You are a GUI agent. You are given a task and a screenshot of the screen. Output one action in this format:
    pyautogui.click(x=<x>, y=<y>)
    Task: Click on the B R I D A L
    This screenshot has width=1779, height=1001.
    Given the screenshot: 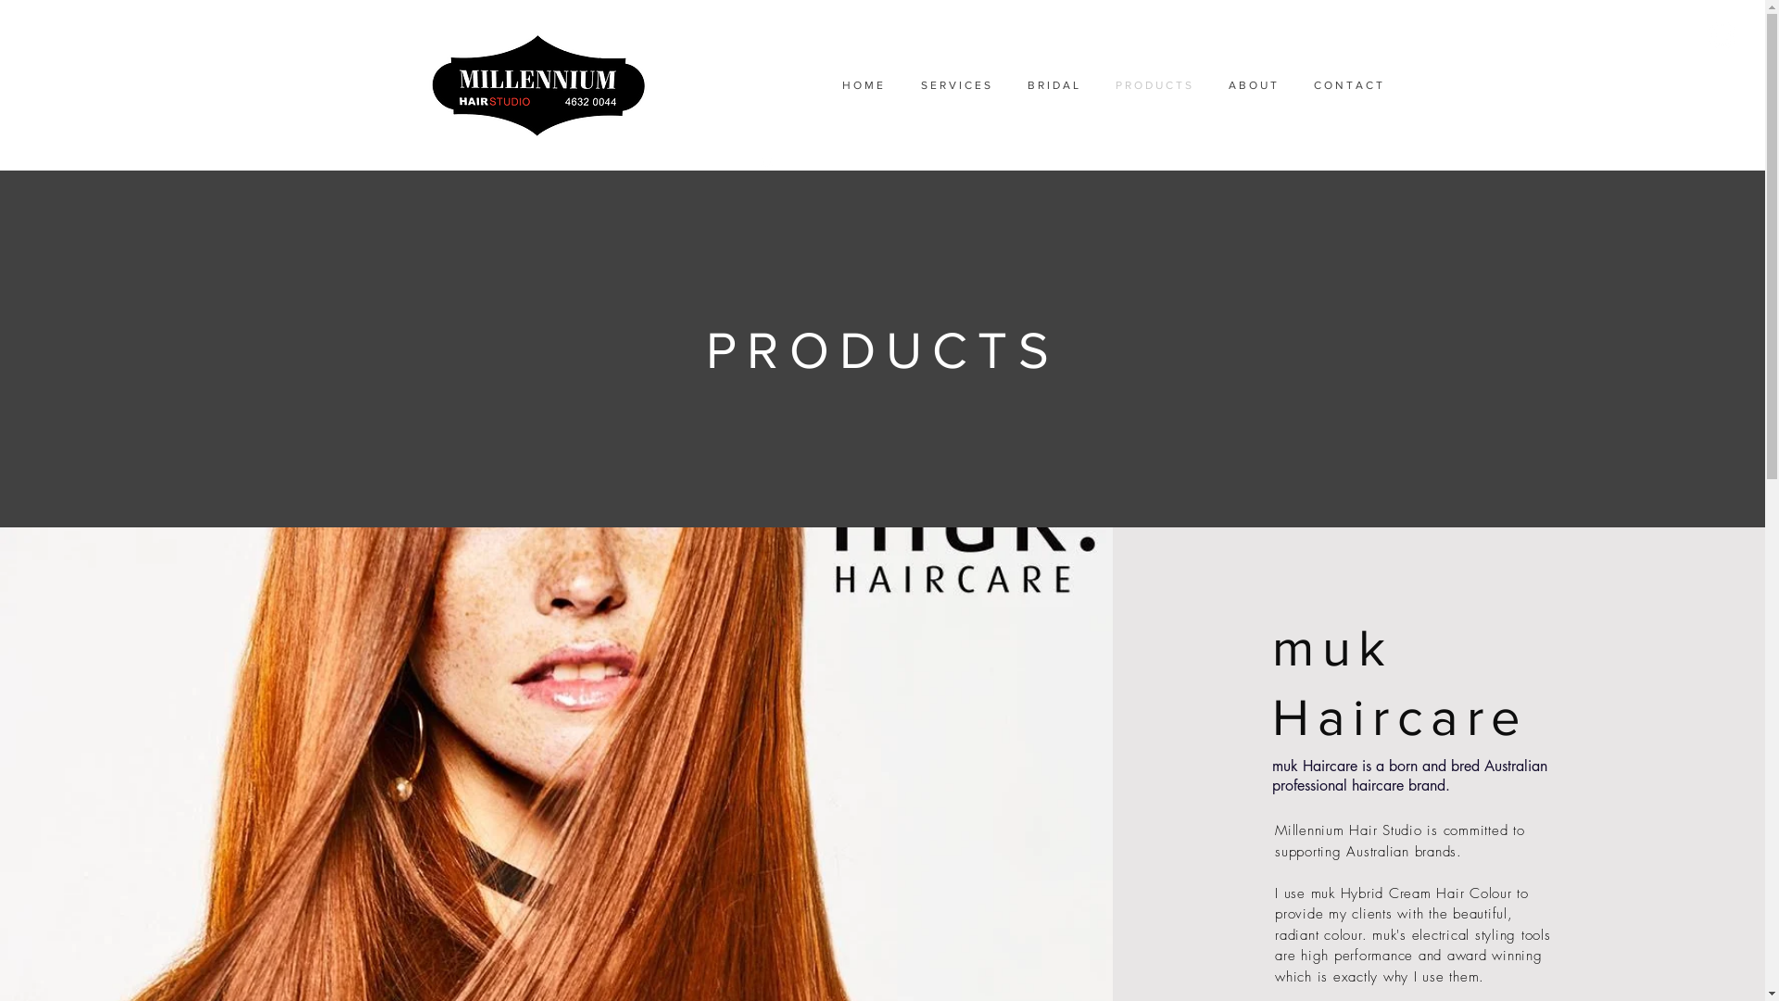 What is the action you would take?
    pyautogui.click(x=1053, y=85)
    